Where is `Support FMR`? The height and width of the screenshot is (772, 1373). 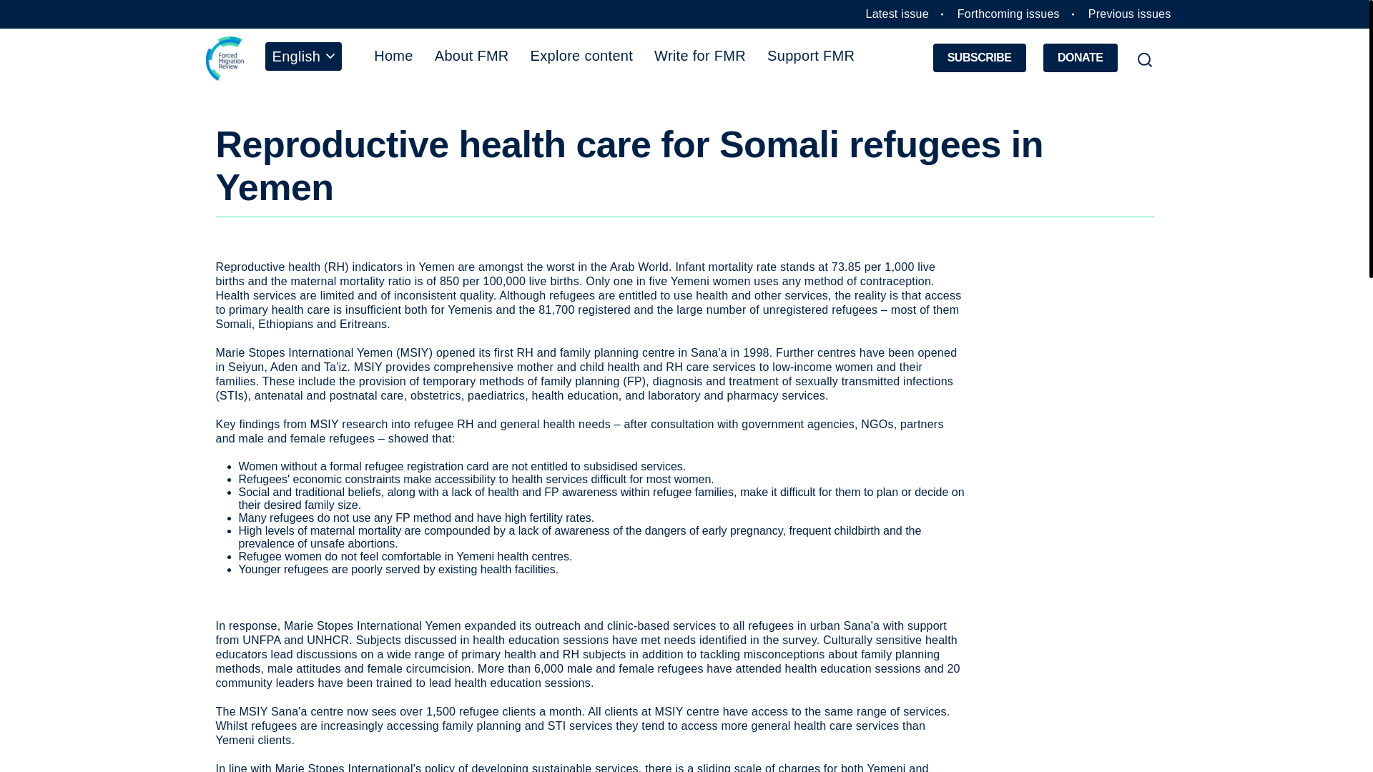 Support FMR is located at coordinates (810, 55).